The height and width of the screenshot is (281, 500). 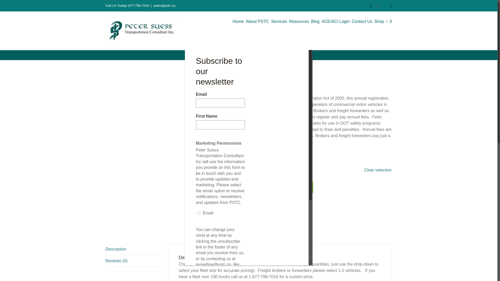 What do you see at coordinates (258, 187) in the screenshot?
I see `1` at bounding box center [258, 187].